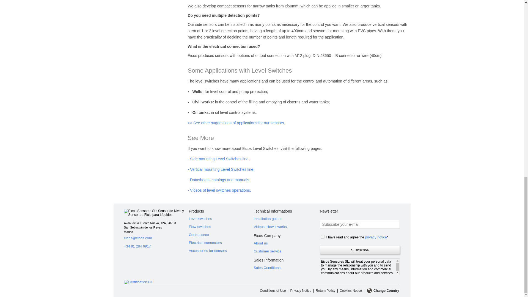 This screenshot has width=528, height=297. Describe the element at coordinates (221, 235) in the screenshot. I see `Contrasseco` at that location.